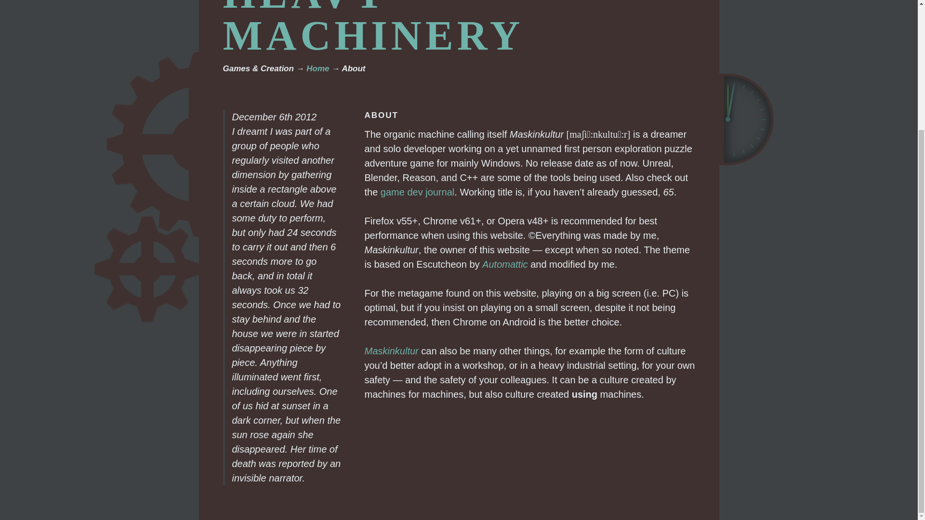 The width and height of the screenshot is (925, 520). Describe the element at coordinates (391, 351) in the screenshot. I see `Maskinkultur` at that location.